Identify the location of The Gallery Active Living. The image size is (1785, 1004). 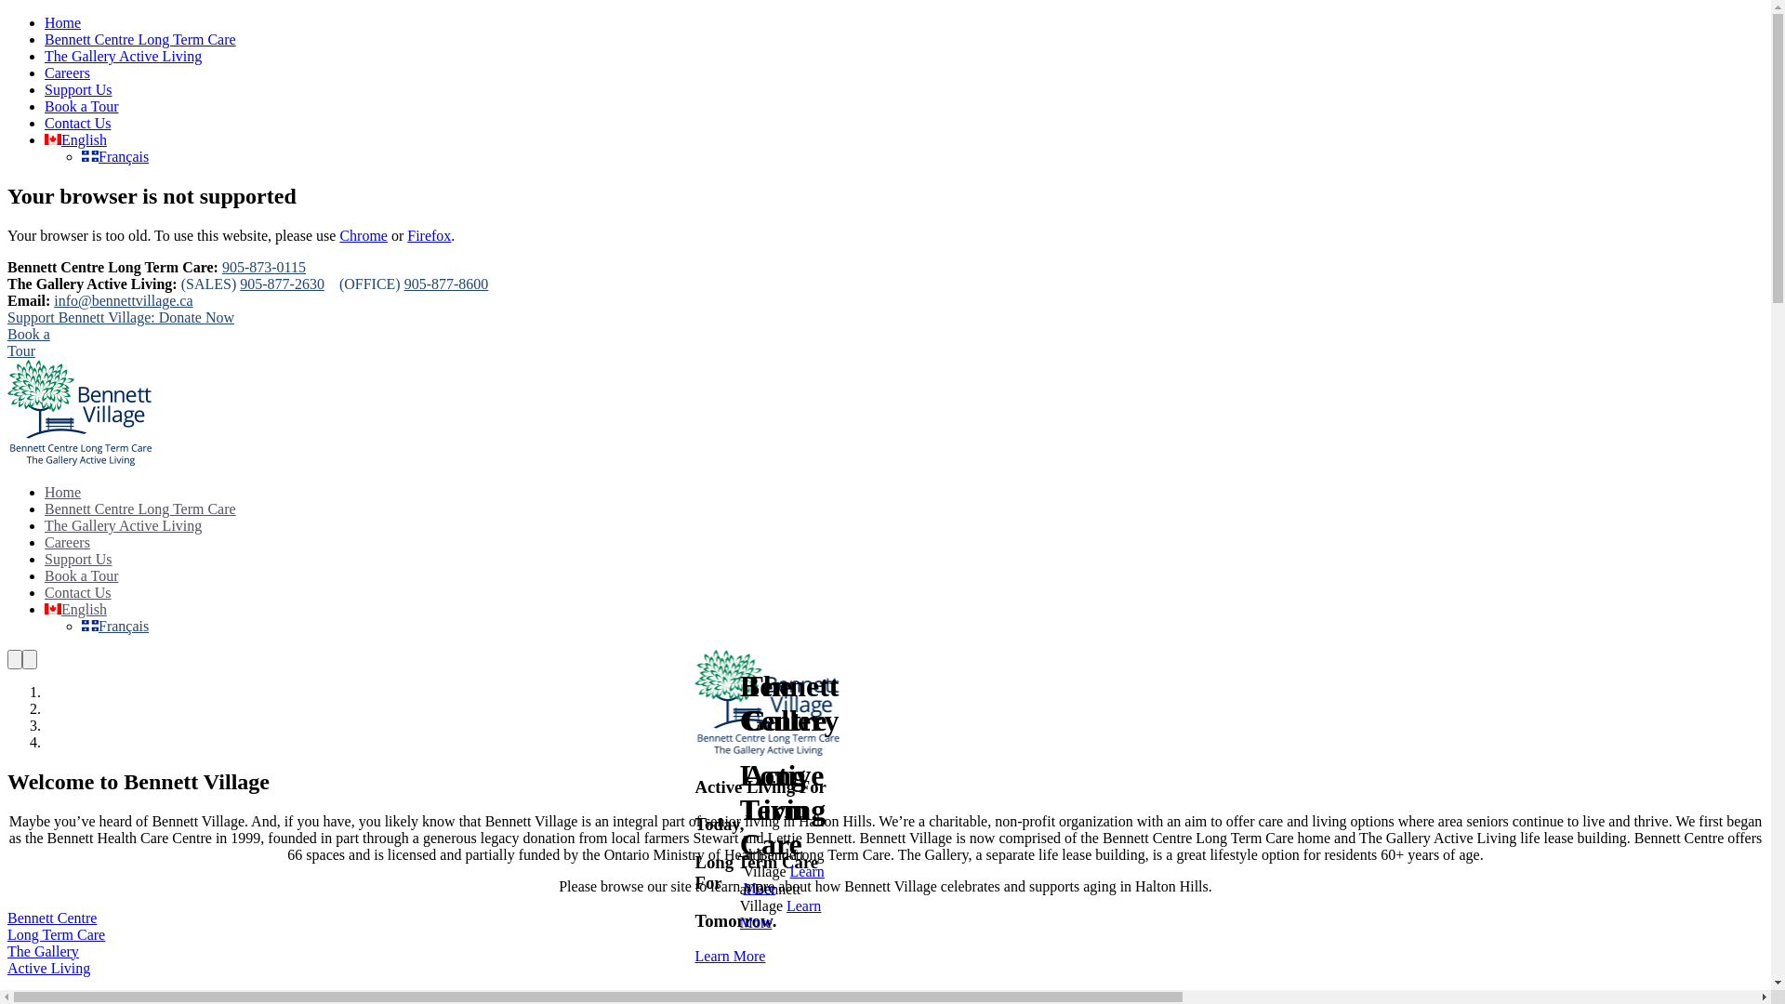
(123, 526).